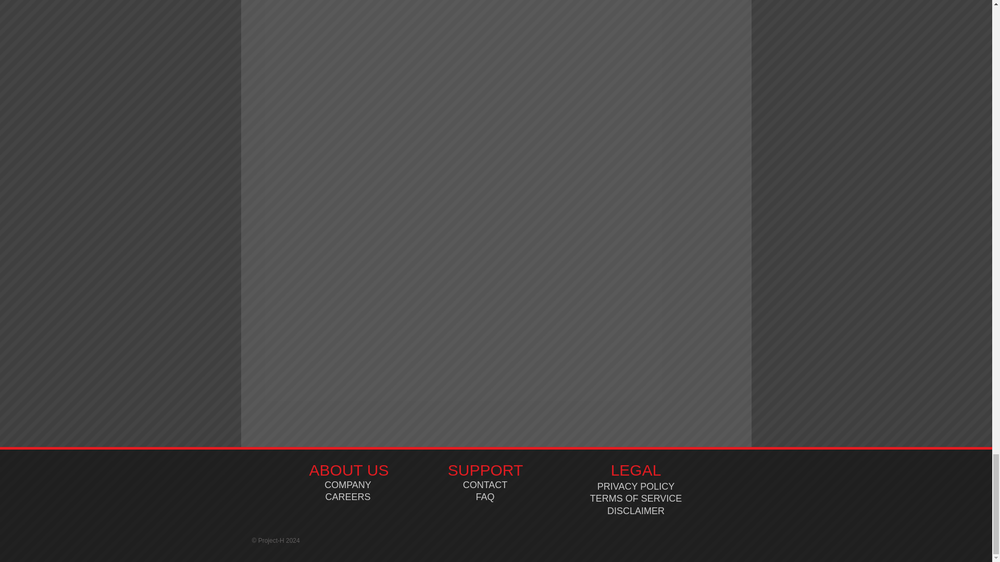 Image resolution: width=1000 pixels, height=562 pixels. I want to click on COMPANY, so click(347, 485).